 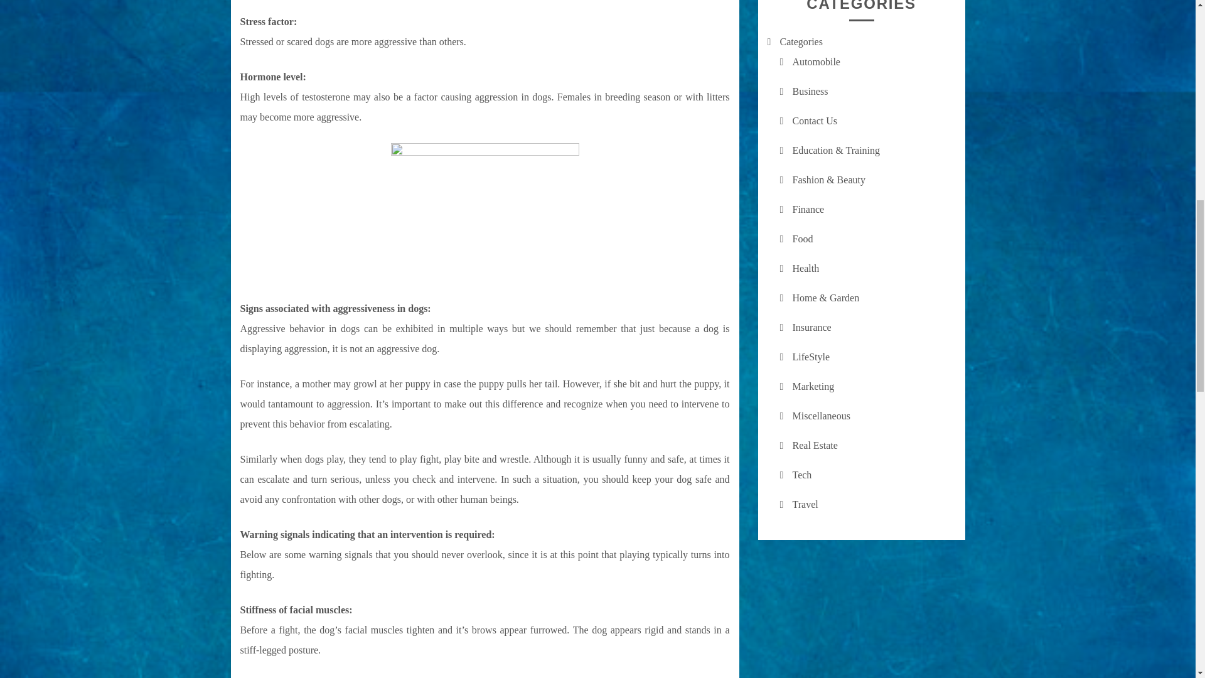 I want to click on Business, so click(x=810, y=92).